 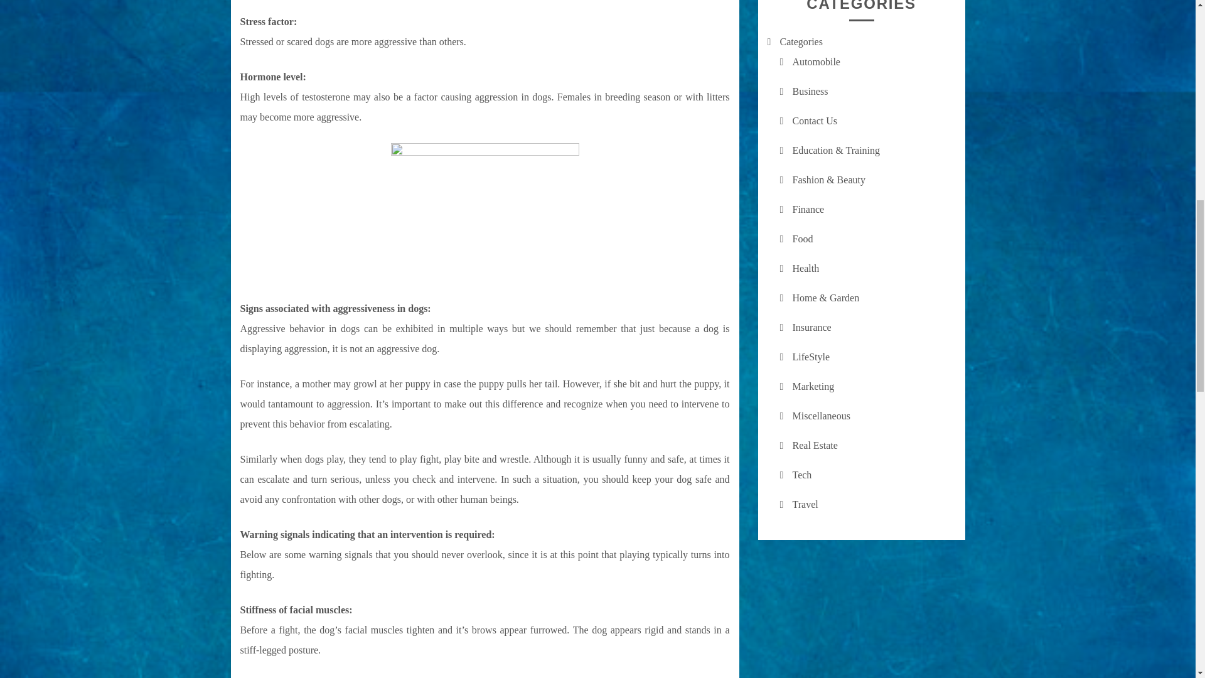 I want to click on Business, so click(x=810, y=92).